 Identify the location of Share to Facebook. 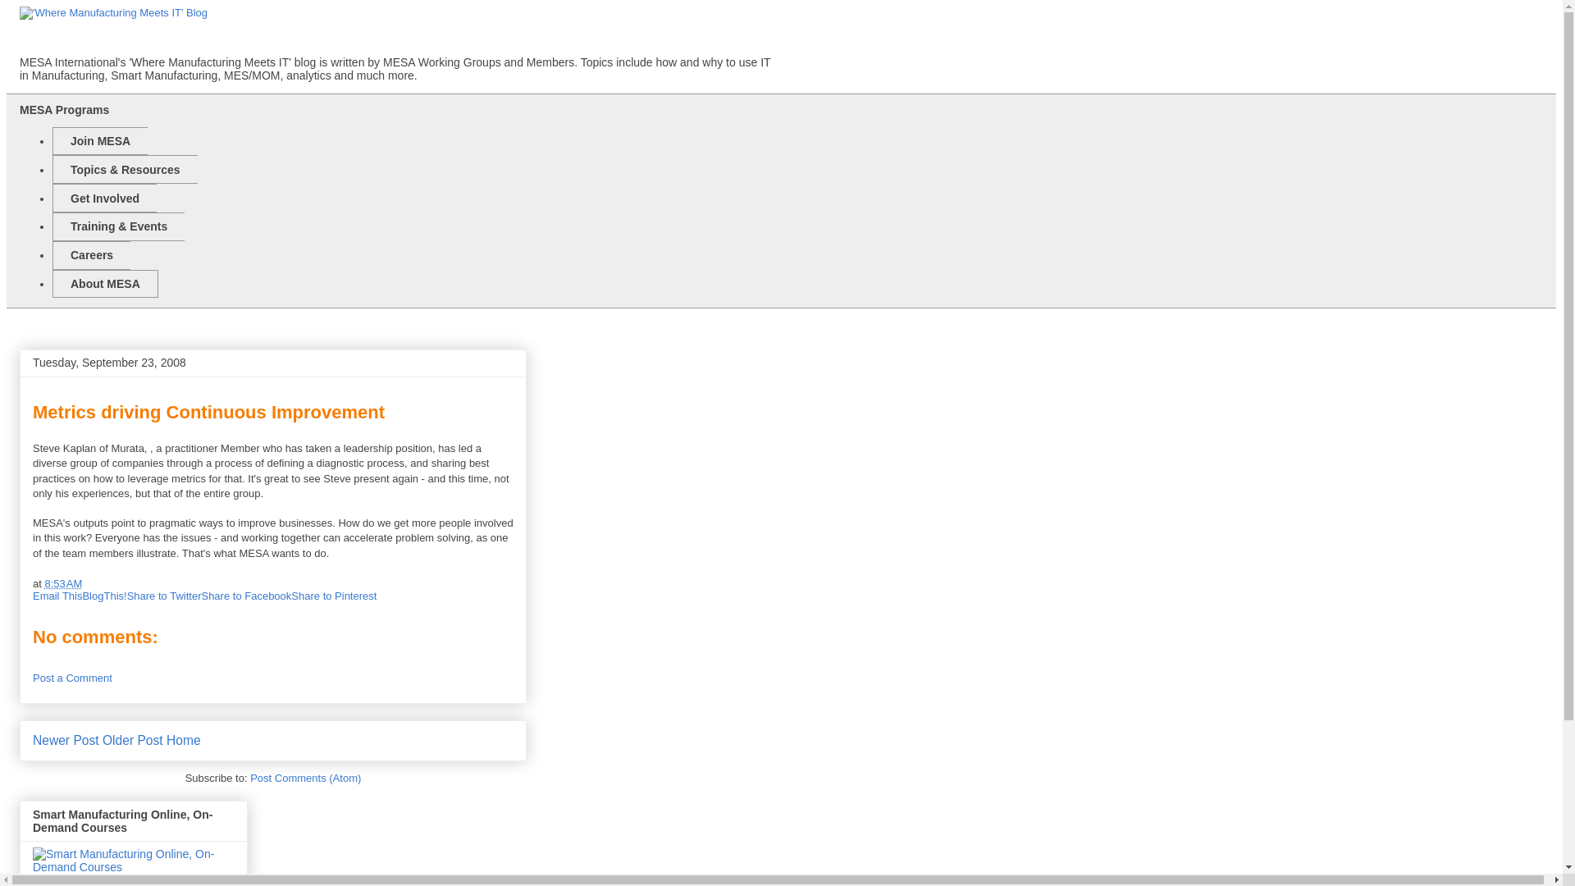
(246, 596).